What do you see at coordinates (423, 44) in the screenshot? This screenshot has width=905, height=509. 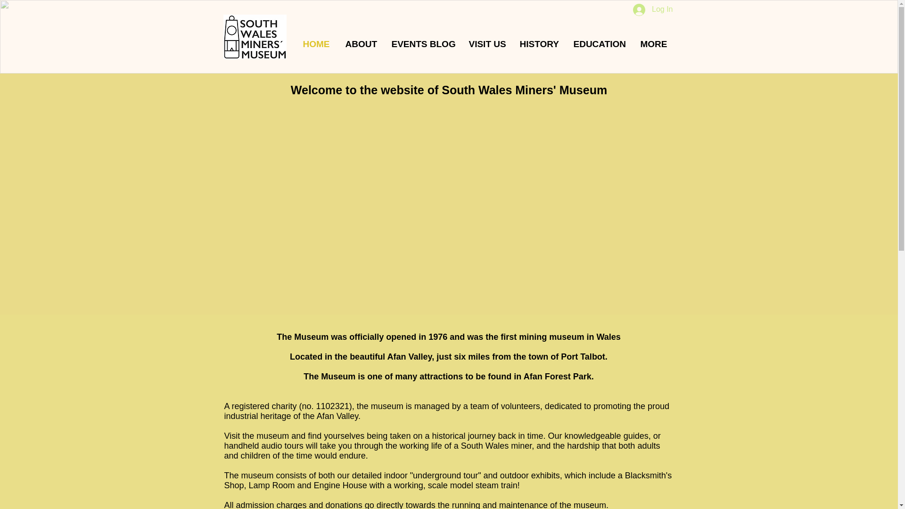 I see `EVENTS BLOG` at bounding box center [423, 44].